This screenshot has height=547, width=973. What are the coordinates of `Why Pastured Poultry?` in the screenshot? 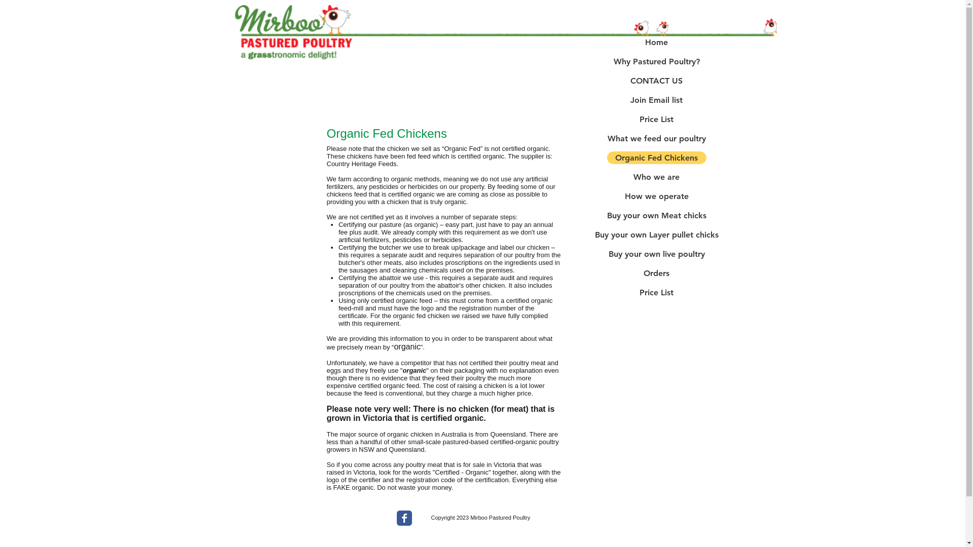 It's located at (657, 62).